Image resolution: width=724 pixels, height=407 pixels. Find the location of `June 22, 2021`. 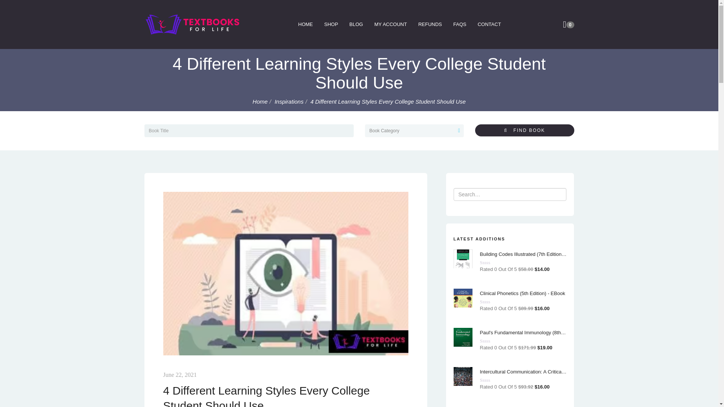

June 22, 2021 is located at coordinates (179, 375).